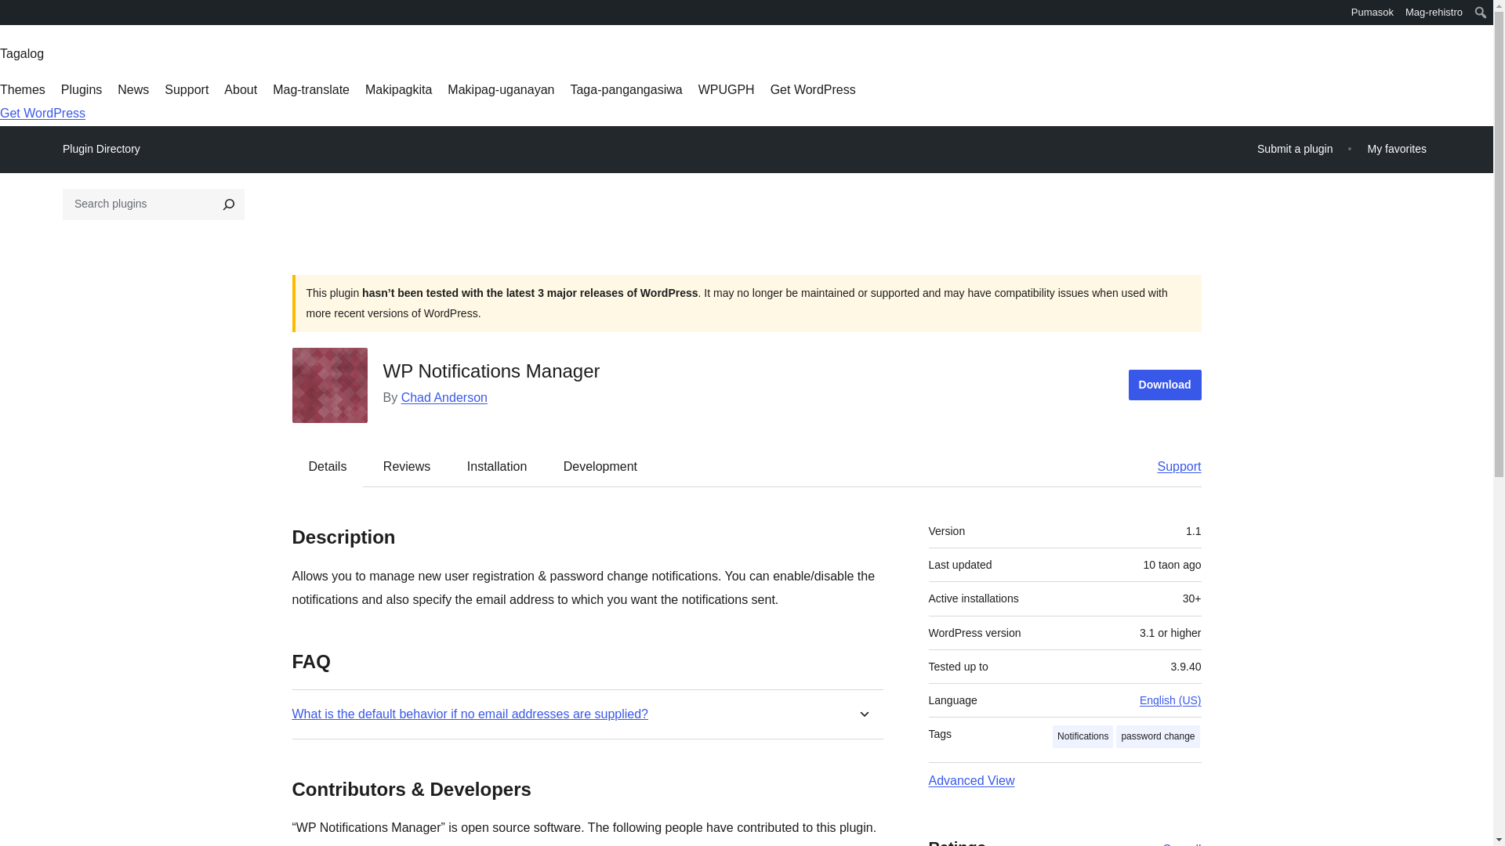  Describe the element at coordinates (497, 465) in the screenshot. I see `Installation` at that location.